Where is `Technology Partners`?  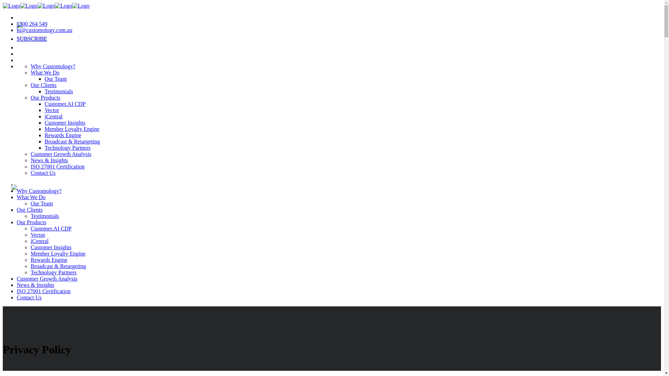
Technology Partners is located at coordinates (54, 272).